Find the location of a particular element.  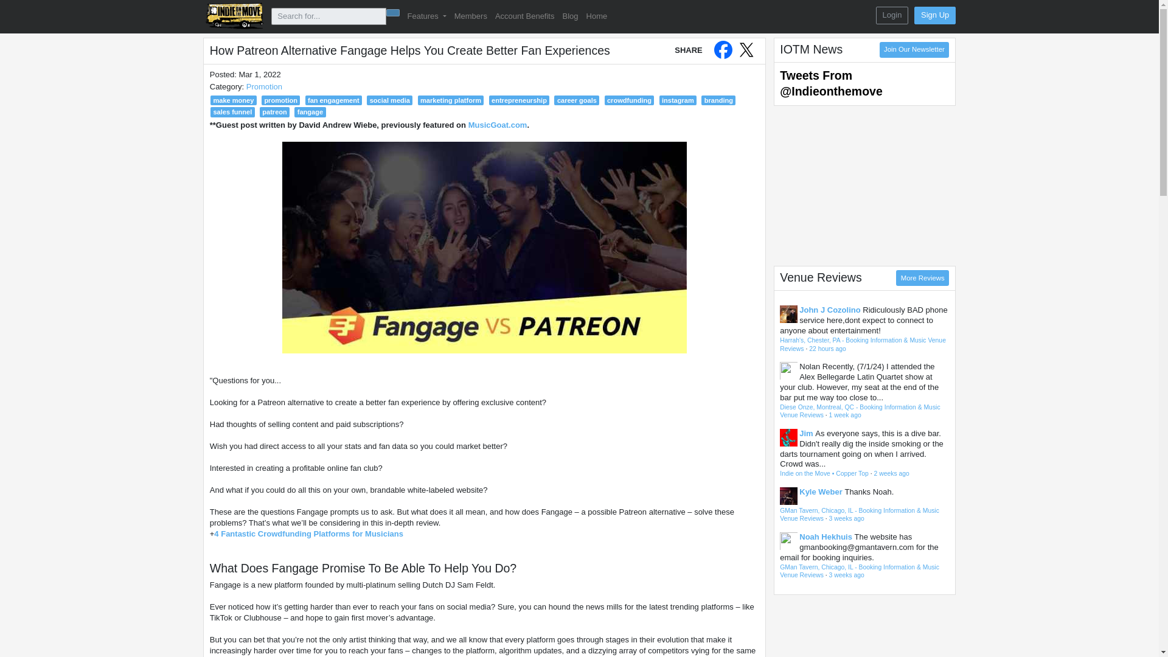

crowdfunding is located at coordinates (629, 100).